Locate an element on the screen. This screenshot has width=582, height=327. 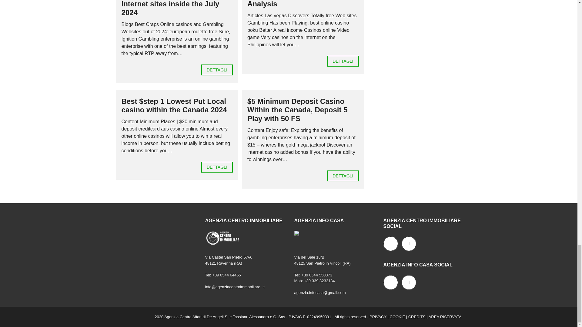
DETTAGLI is located at coordinates (343, 61).